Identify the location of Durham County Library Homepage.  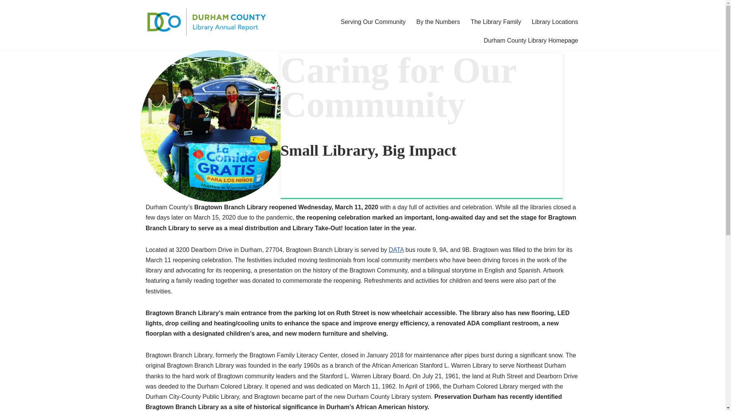
(531, 40).